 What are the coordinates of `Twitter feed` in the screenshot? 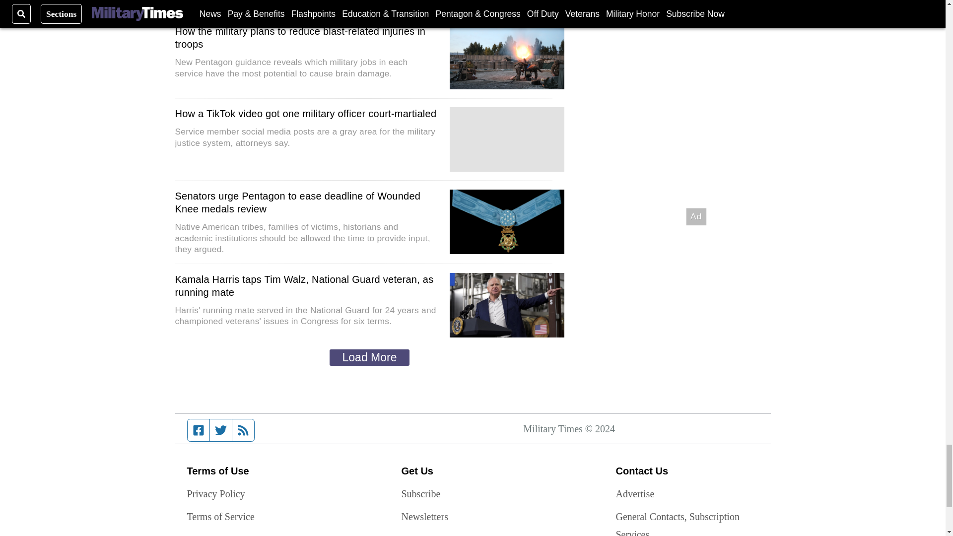 It's located at (220, 429).